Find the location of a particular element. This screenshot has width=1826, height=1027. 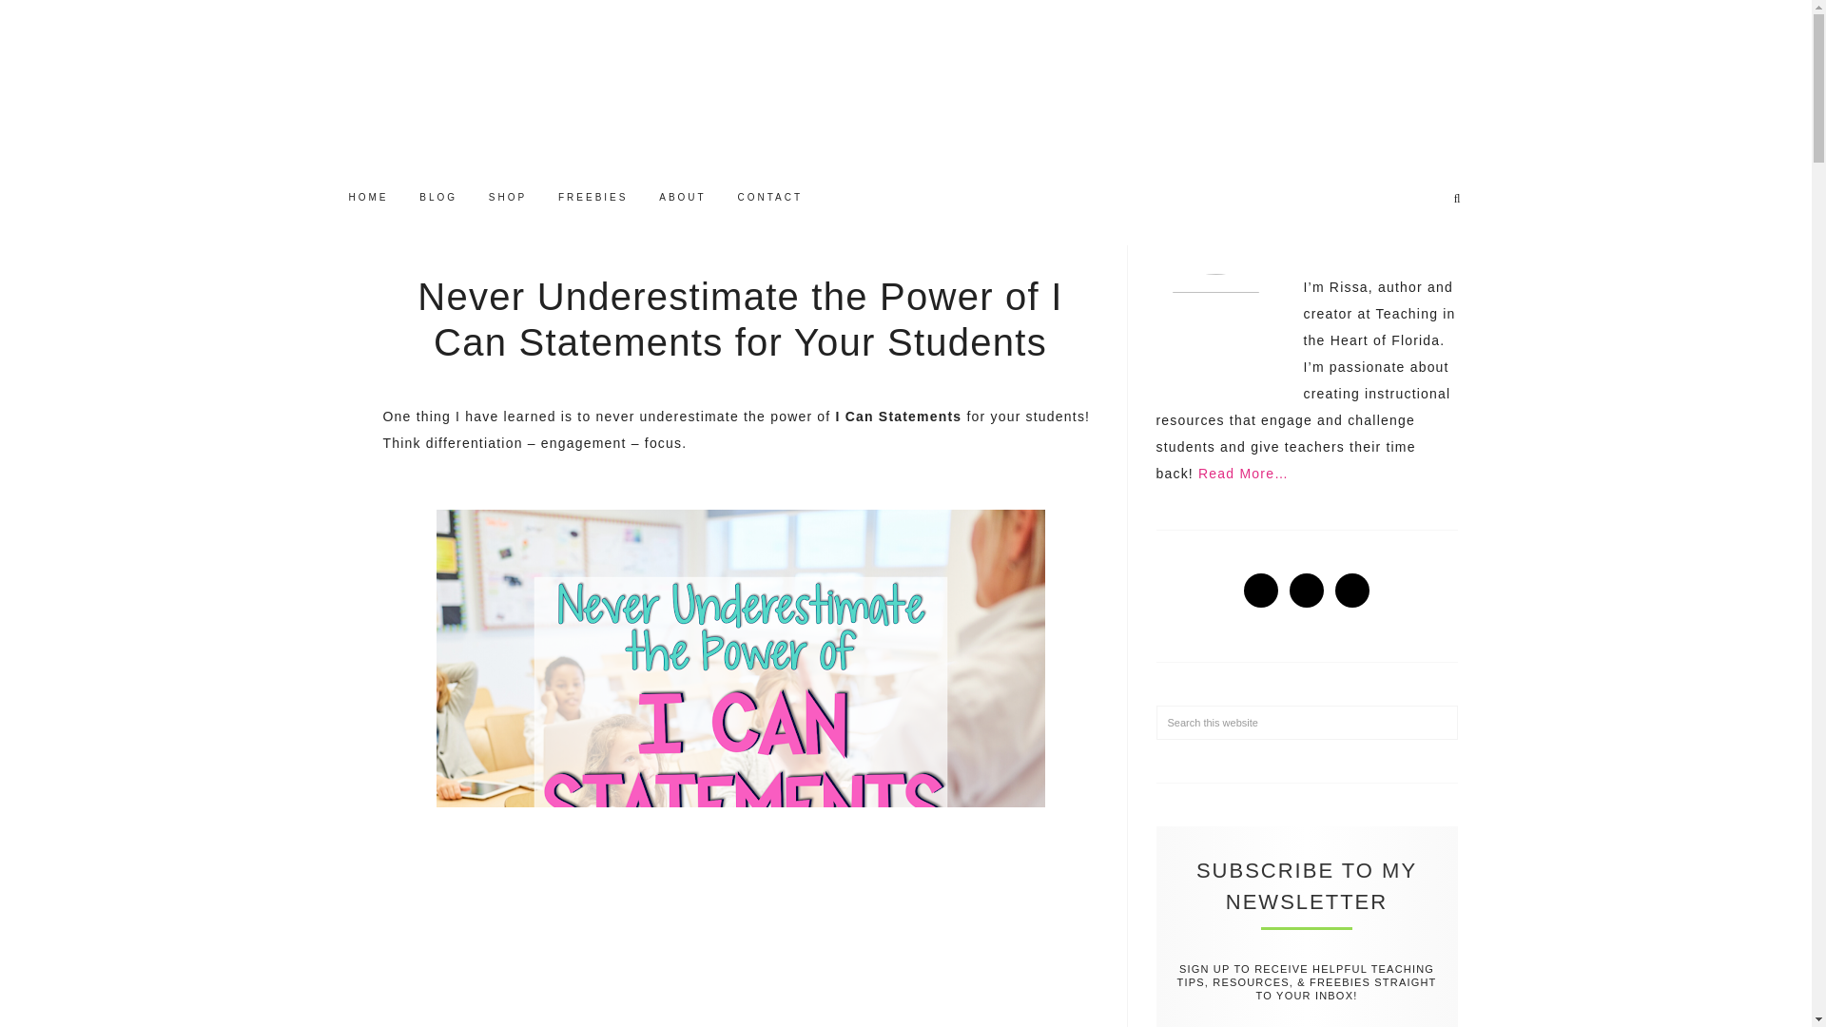

BLOG is located at coordinates (437, 198).